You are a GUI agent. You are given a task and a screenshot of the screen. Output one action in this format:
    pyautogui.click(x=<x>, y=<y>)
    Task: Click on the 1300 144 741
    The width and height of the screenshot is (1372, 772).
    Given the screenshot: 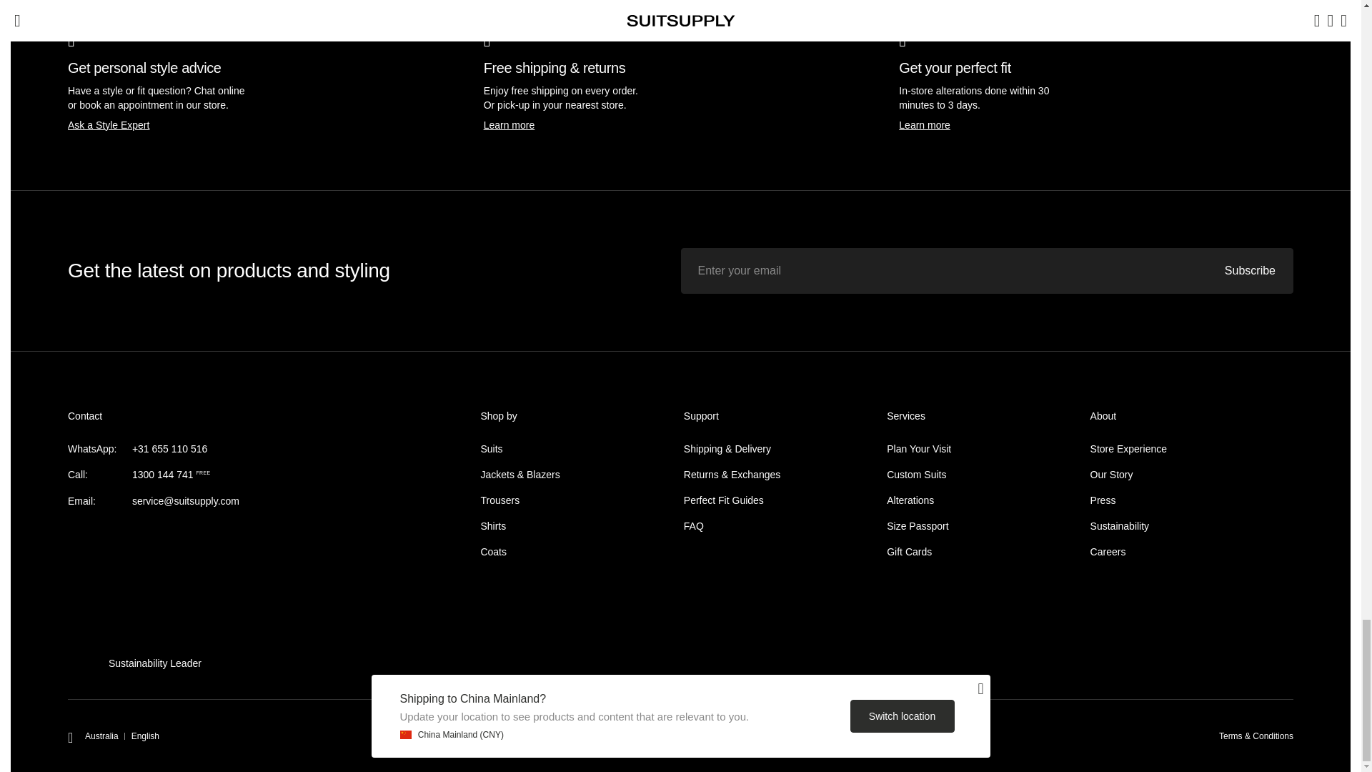 What is the action you would take?
    pyautogui.click(x=162, y=474)
    